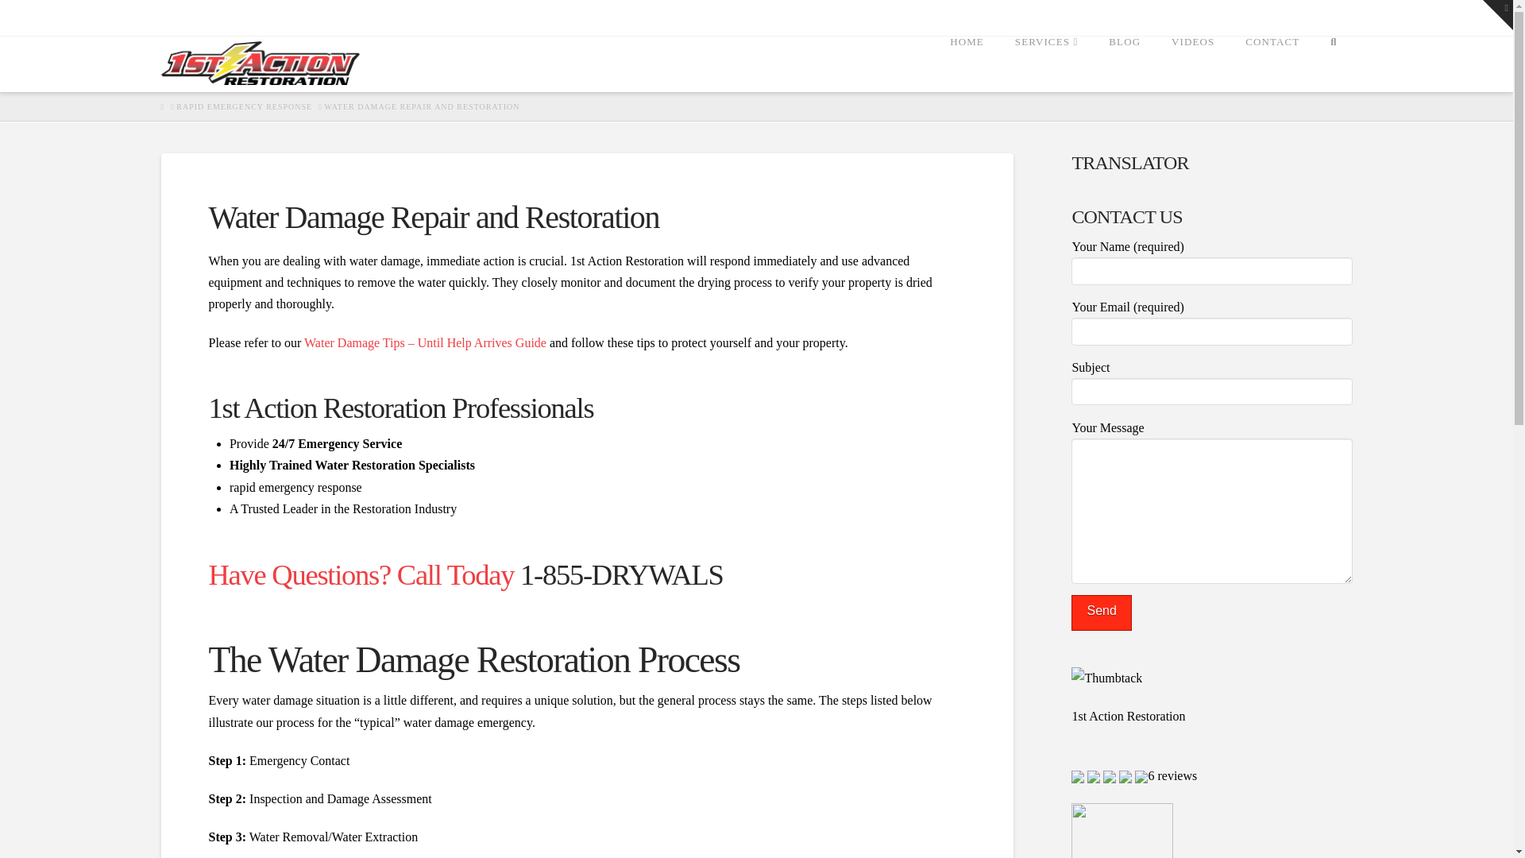 This screenshot has height=858, width=1525. Describe the element at coordinates (421, 106) in the screenshot. I see `You Are Here` at that location.